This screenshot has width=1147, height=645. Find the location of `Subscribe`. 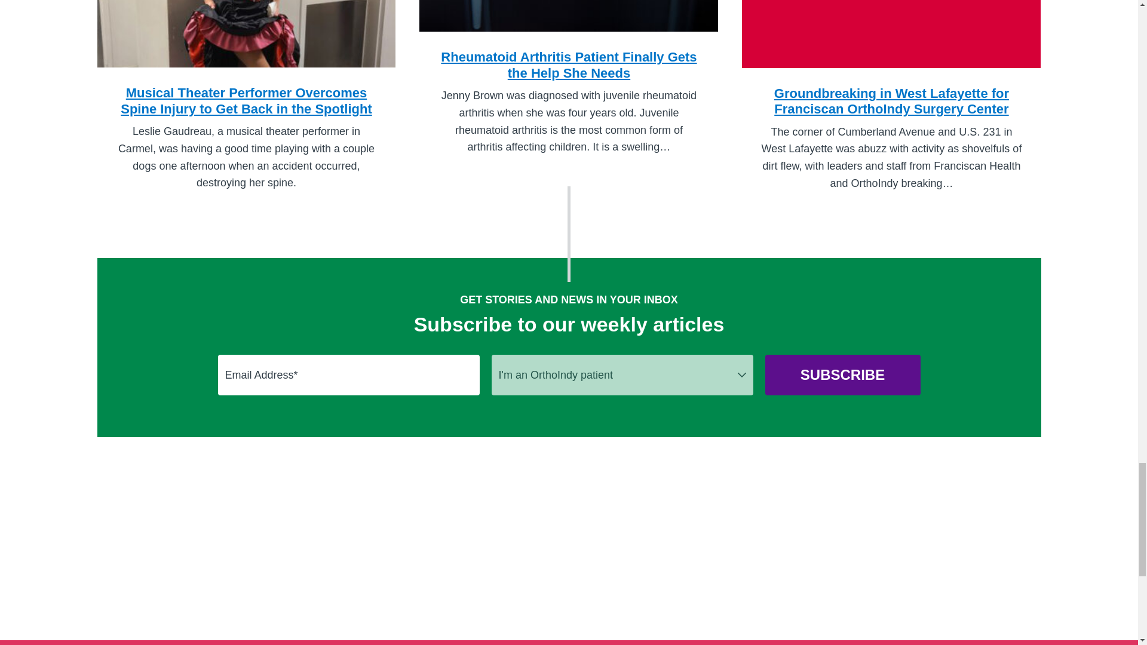

Subscribe is located at coordinates (842, 375).